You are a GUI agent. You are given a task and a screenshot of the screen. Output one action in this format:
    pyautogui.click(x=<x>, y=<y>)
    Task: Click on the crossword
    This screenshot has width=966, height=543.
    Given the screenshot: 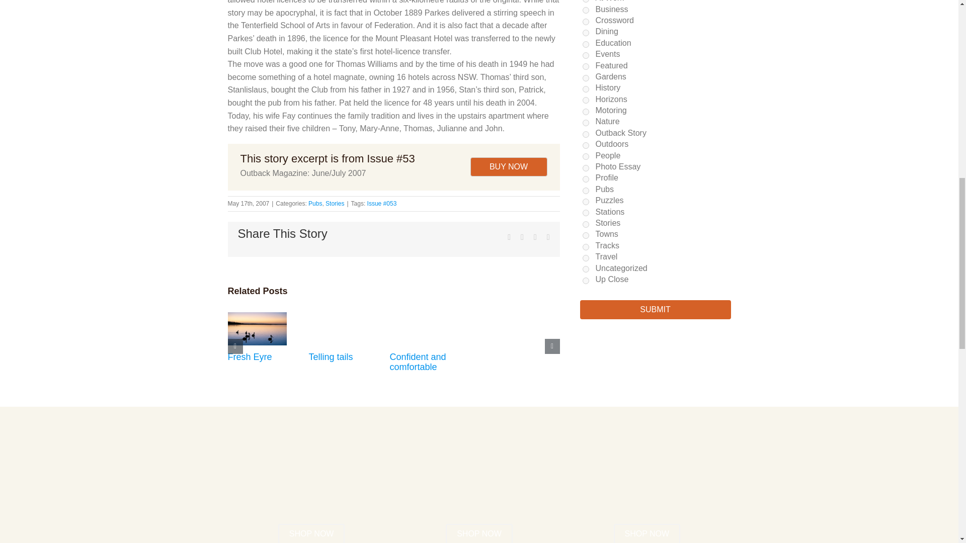 What is the action you would take?
    pyautogui.click(x=586, y=21)
    